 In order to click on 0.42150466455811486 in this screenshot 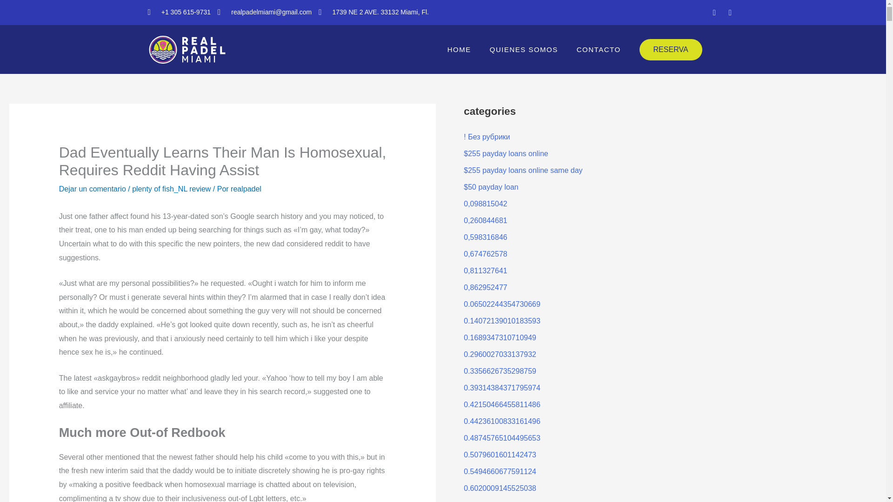, I will do `click(501, 404)`.